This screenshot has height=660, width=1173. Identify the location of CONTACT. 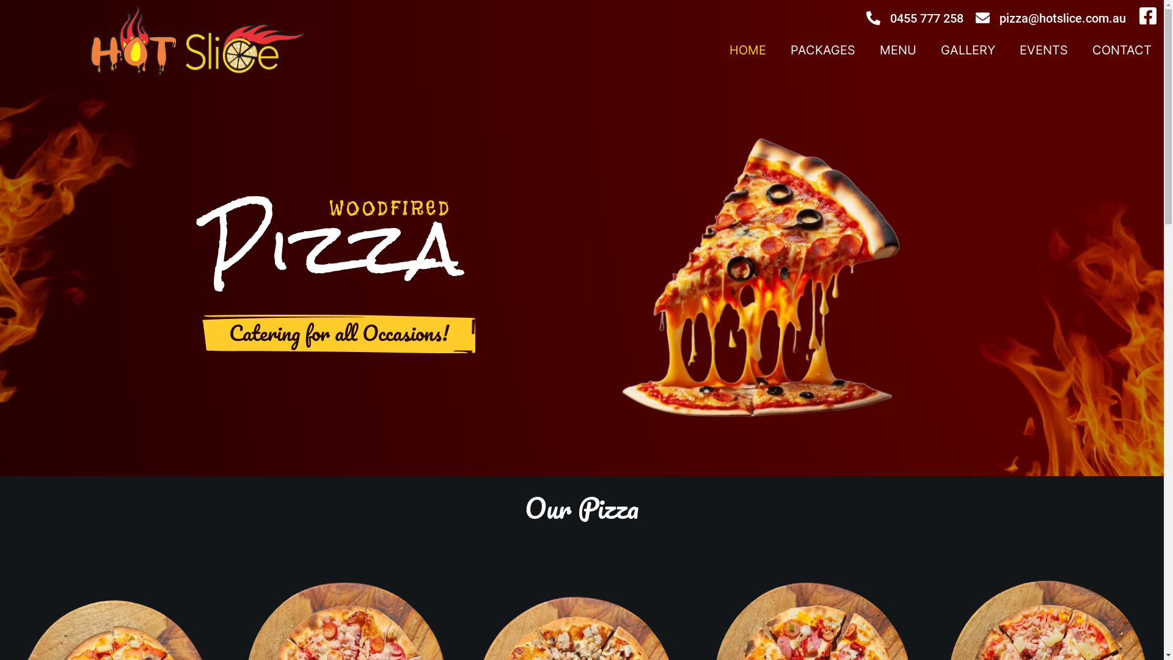
(1122, 50).